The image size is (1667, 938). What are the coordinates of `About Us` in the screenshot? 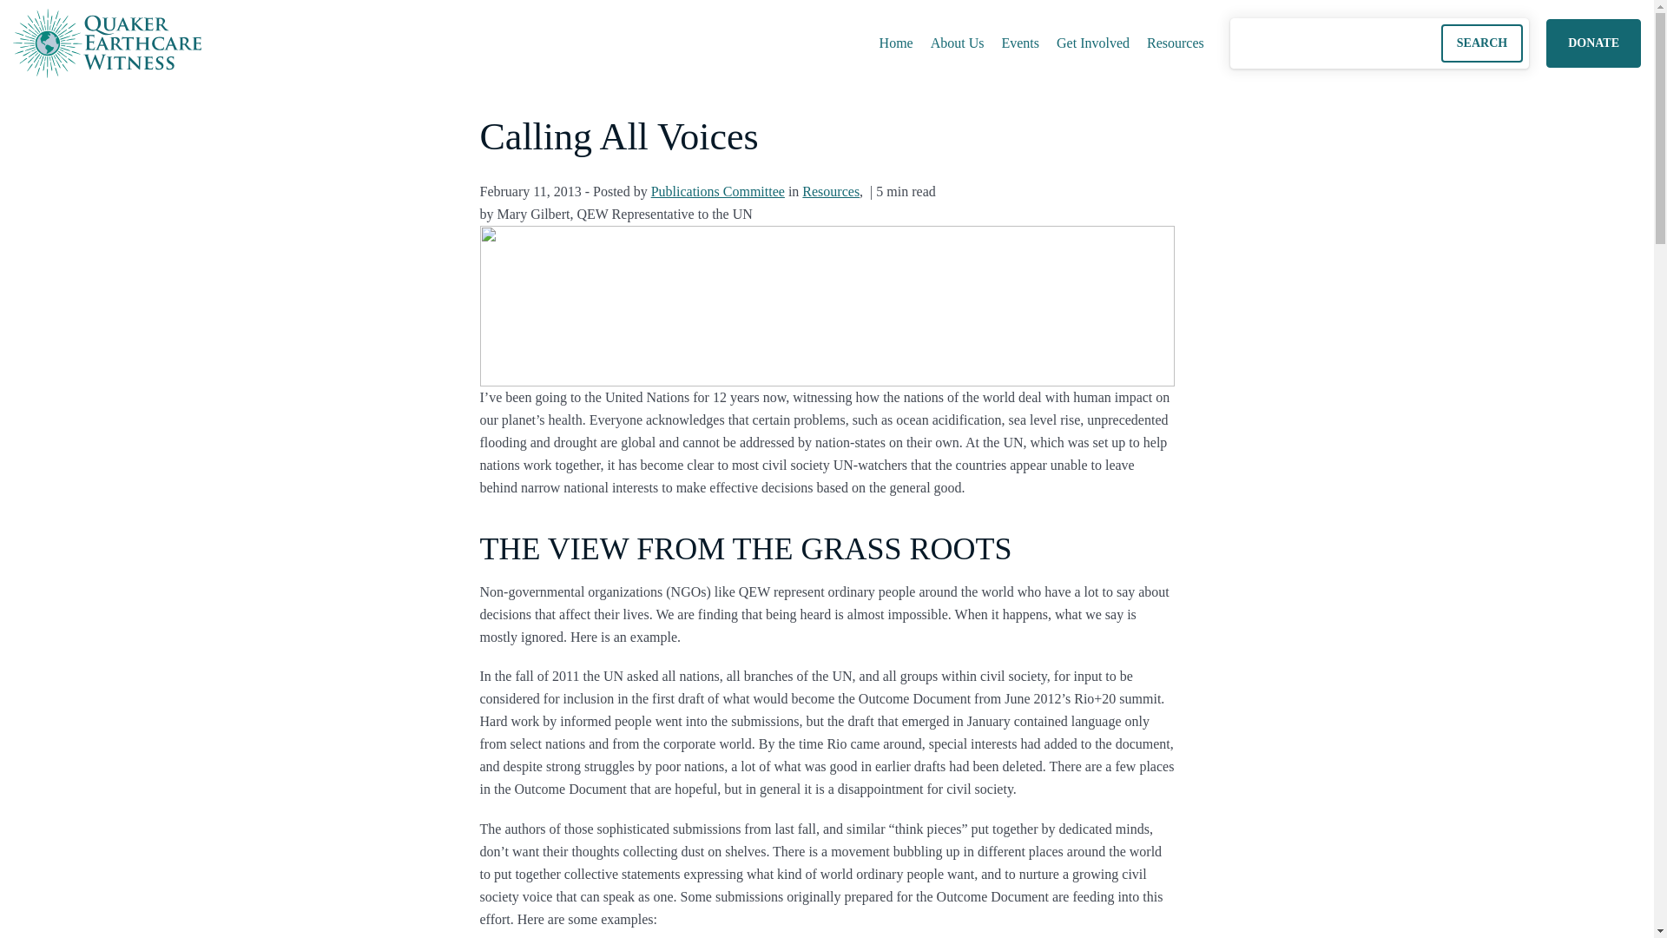 It's located at (957, 43).